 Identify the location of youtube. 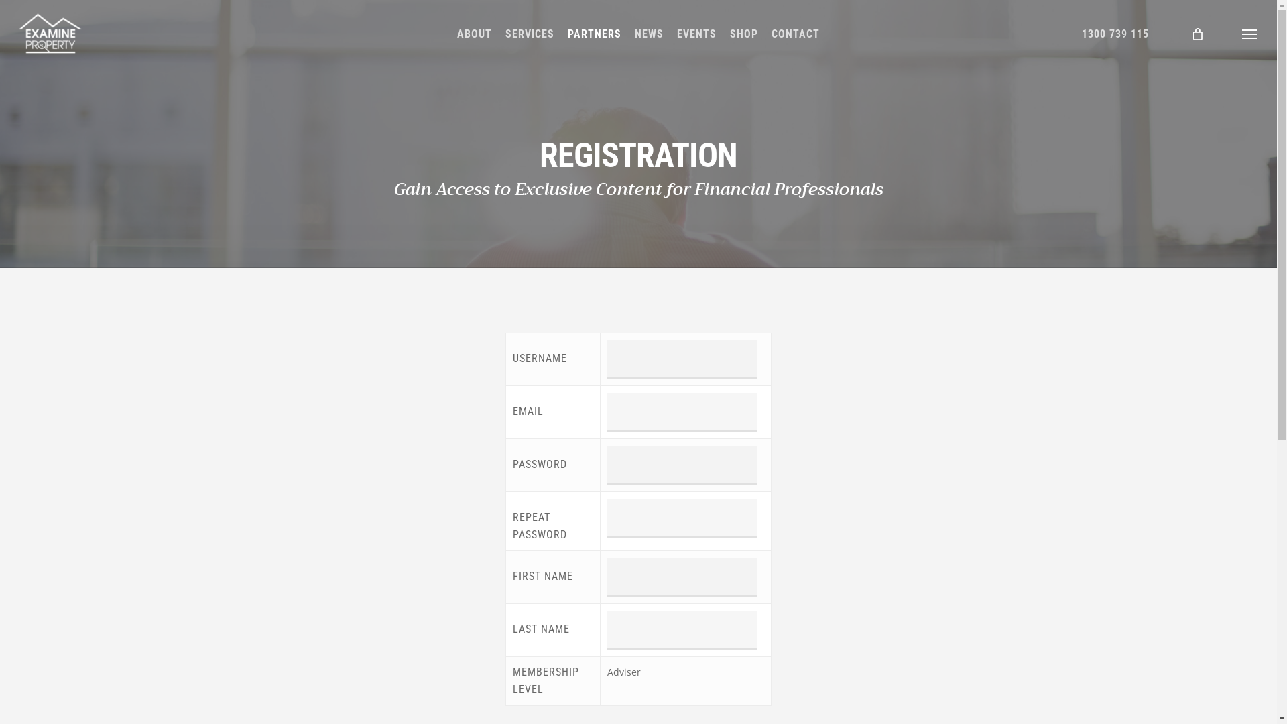
(1025, 702).